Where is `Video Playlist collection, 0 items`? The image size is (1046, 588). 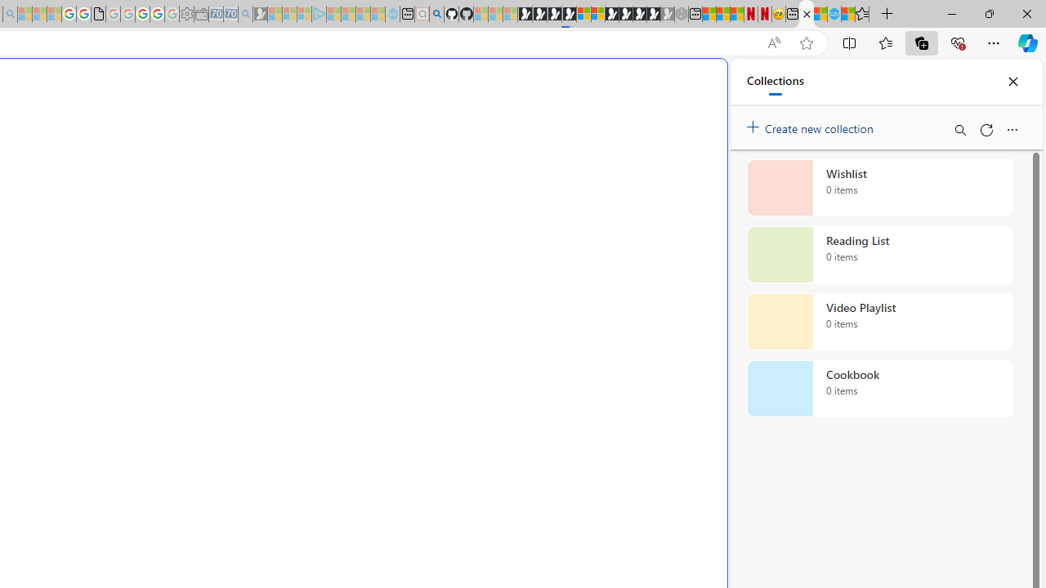 Video Playlist collection, 0 items is located at coordinates (879, 322).